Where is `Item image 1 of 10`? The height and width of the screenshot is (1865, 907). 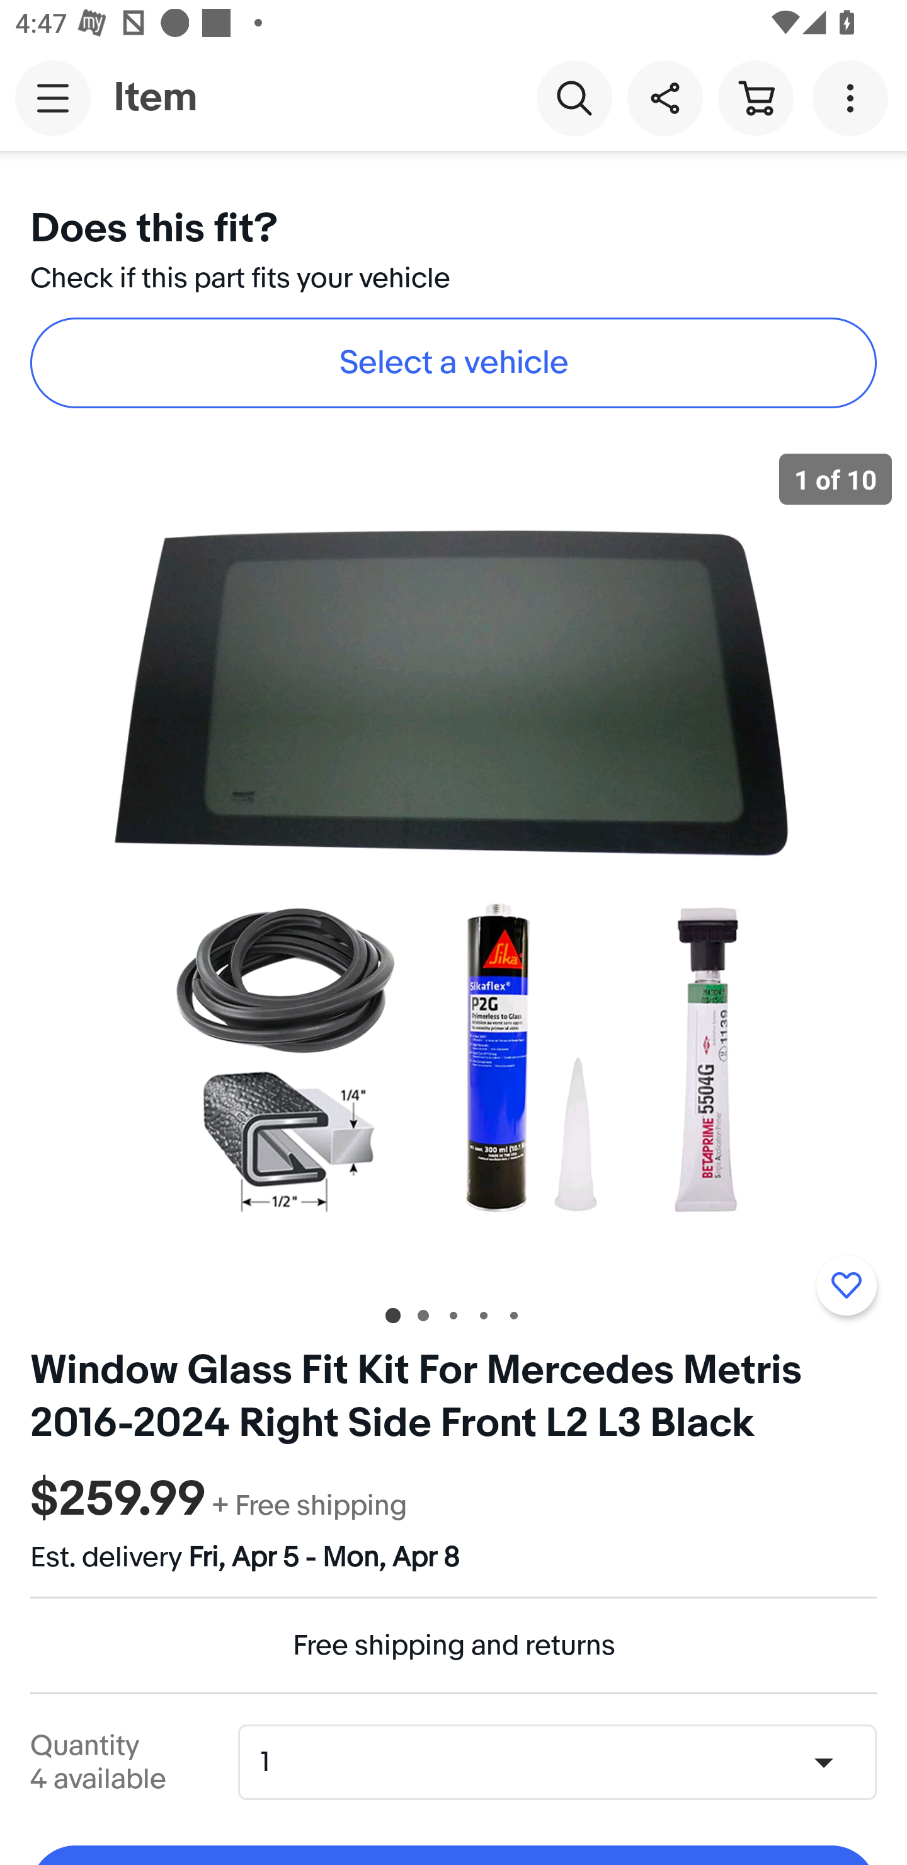 Item image 1 of 10 is located at coordinates (453, 861).